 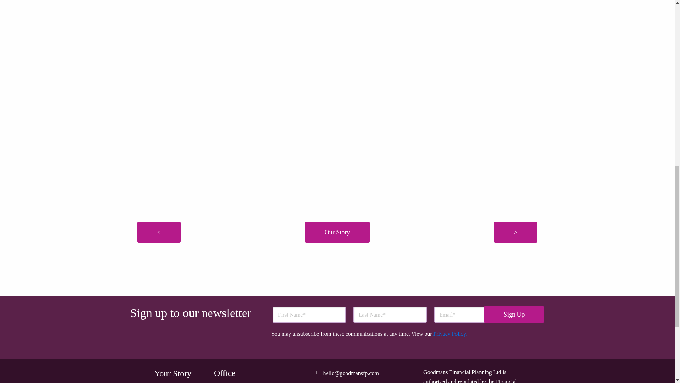 I want to click on Our Story, so click(x=171, y=381).